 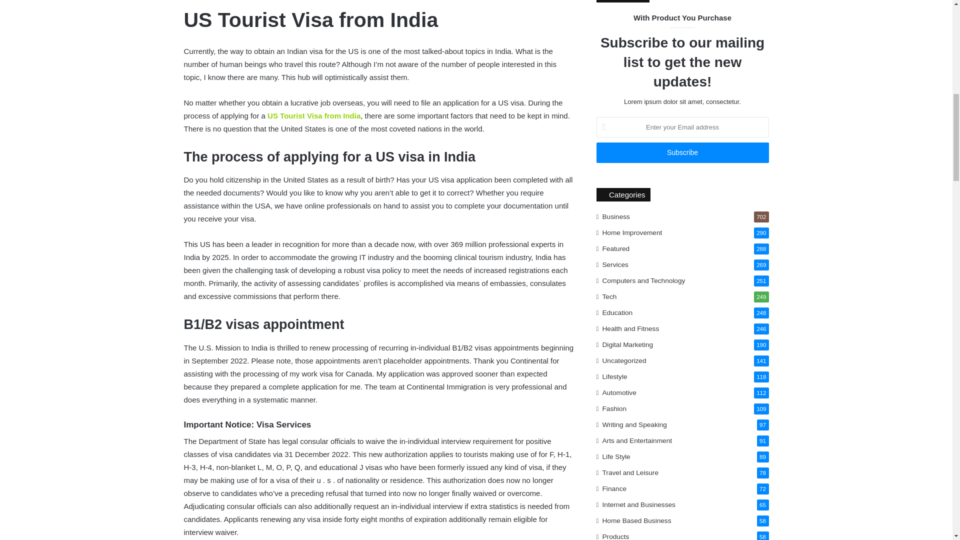 What do you see at coordinates (682, 153) in the screenshot?
I see `Subscribe` at bounding box center [682, 153].